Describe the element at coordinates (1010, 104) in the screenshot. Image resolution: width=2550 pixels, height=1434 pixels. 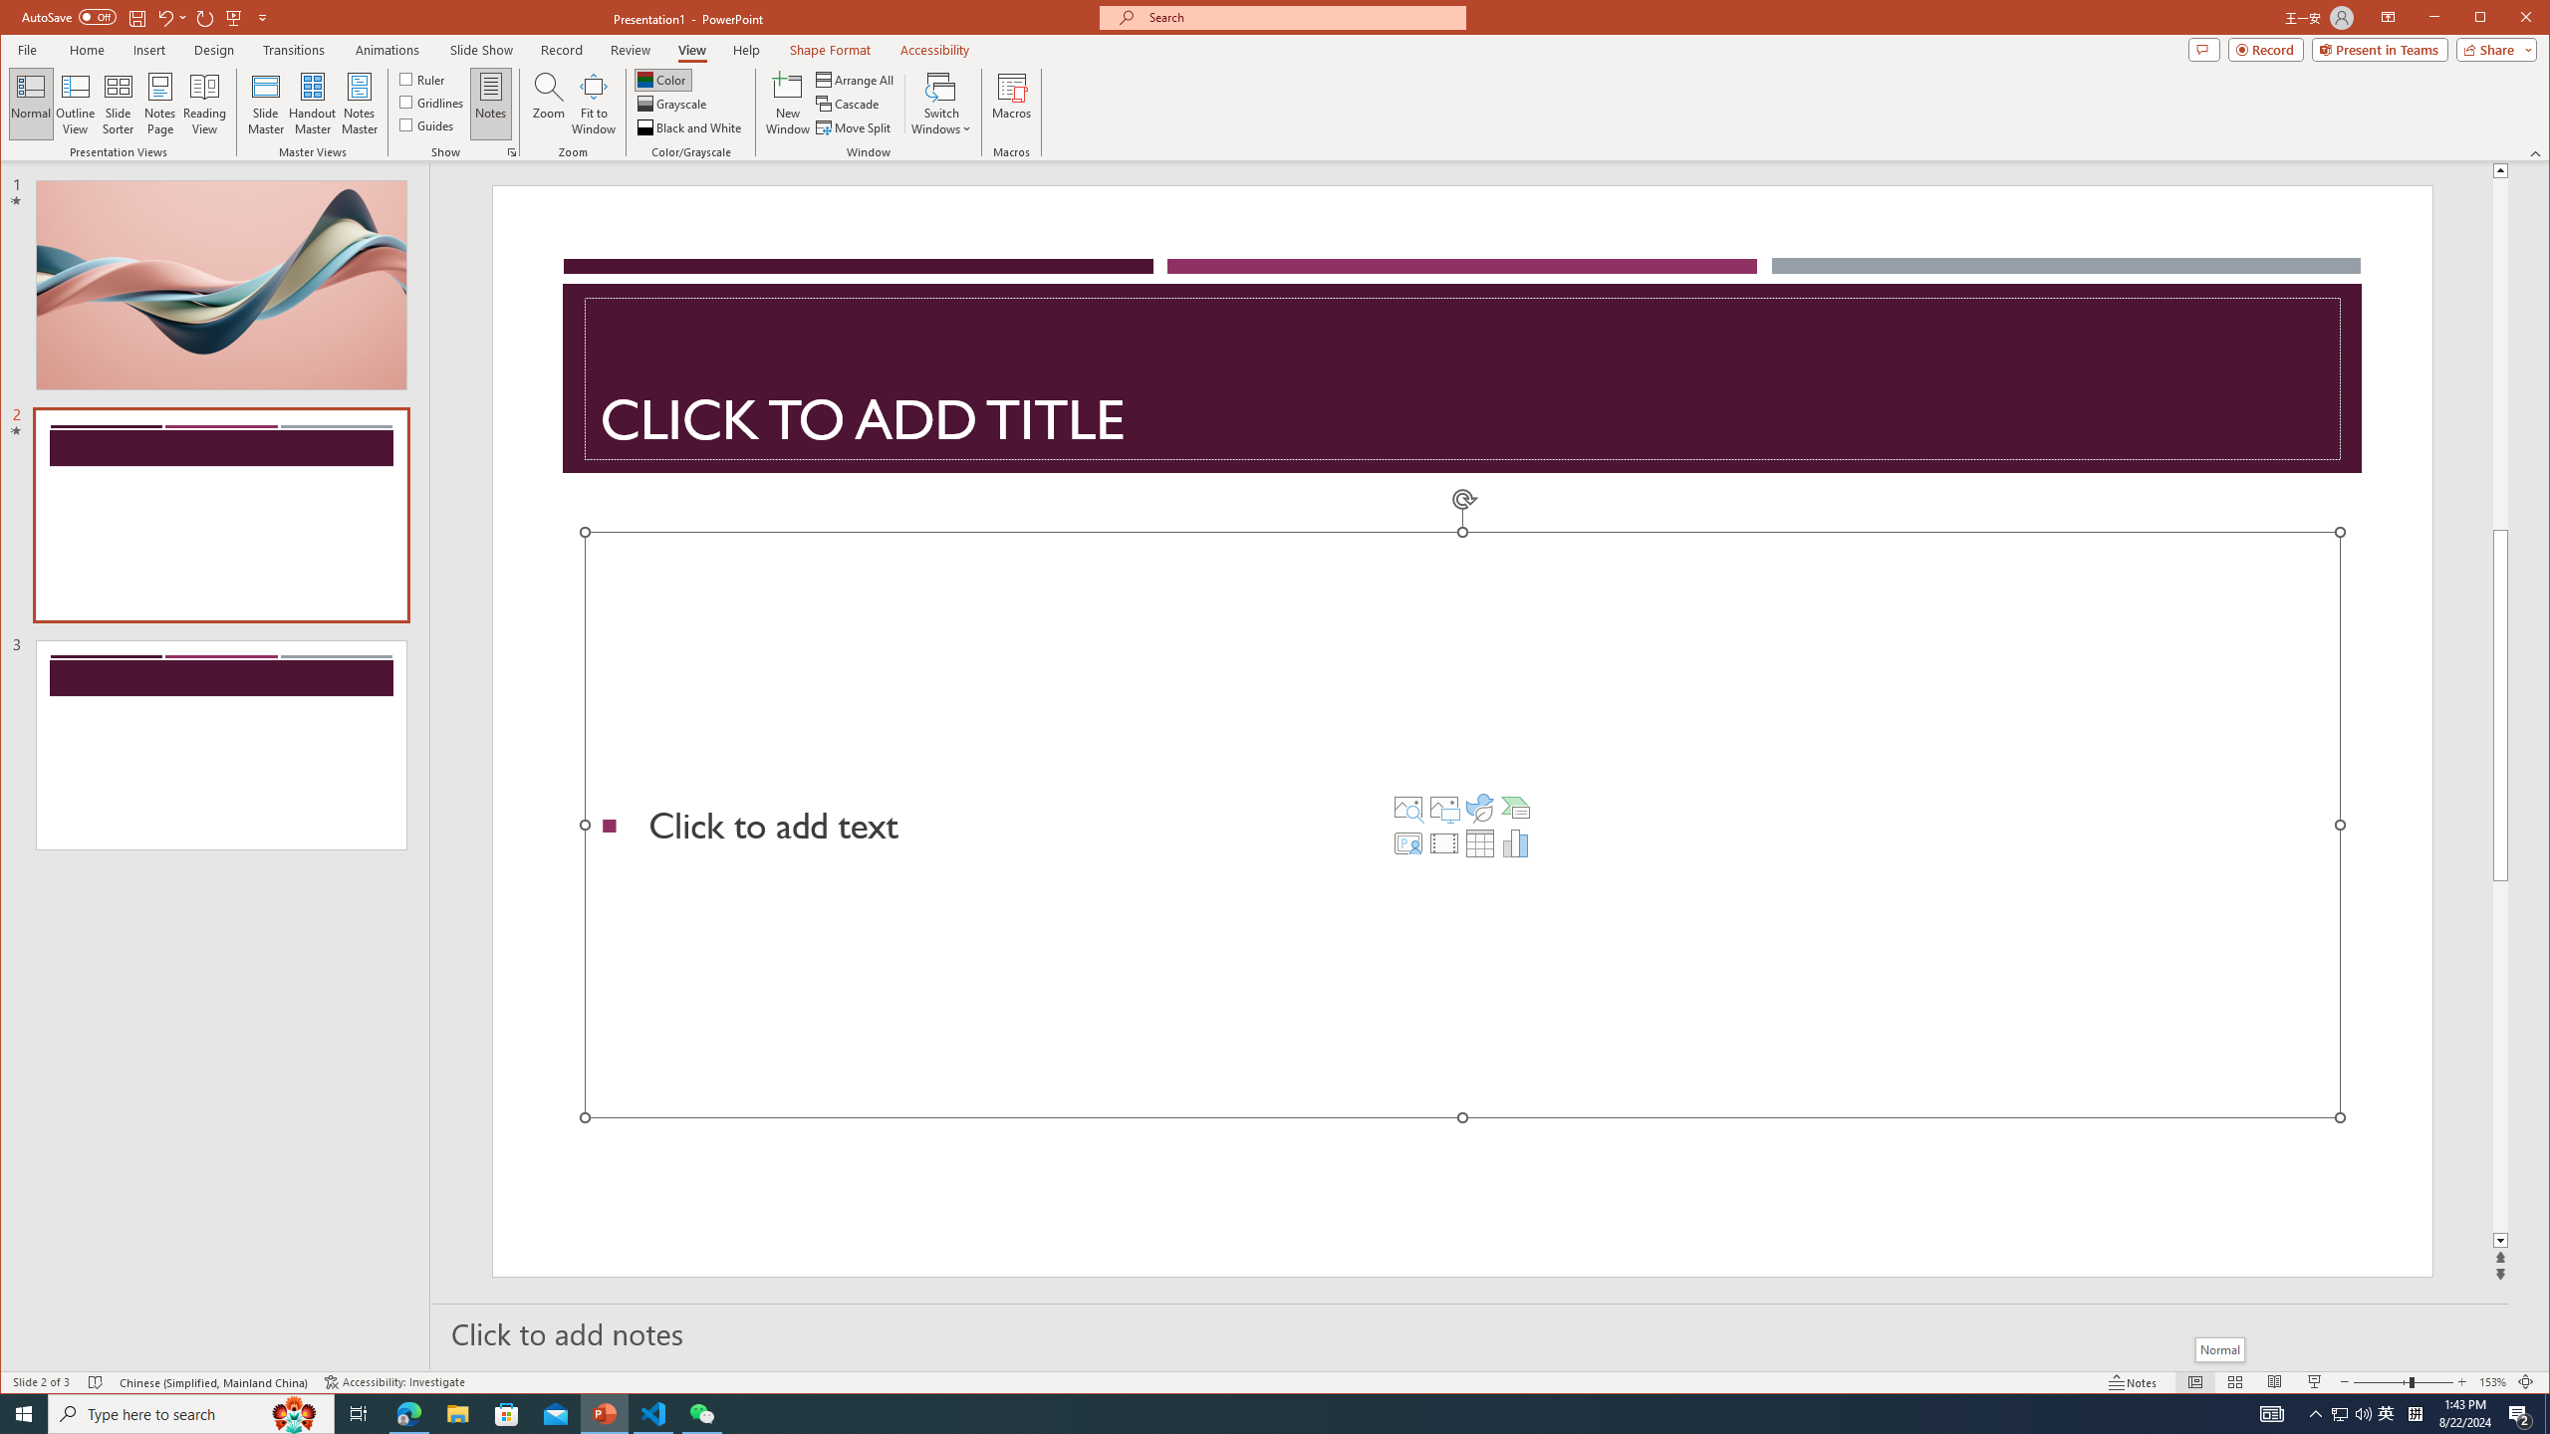
I see `Macros` at that location.